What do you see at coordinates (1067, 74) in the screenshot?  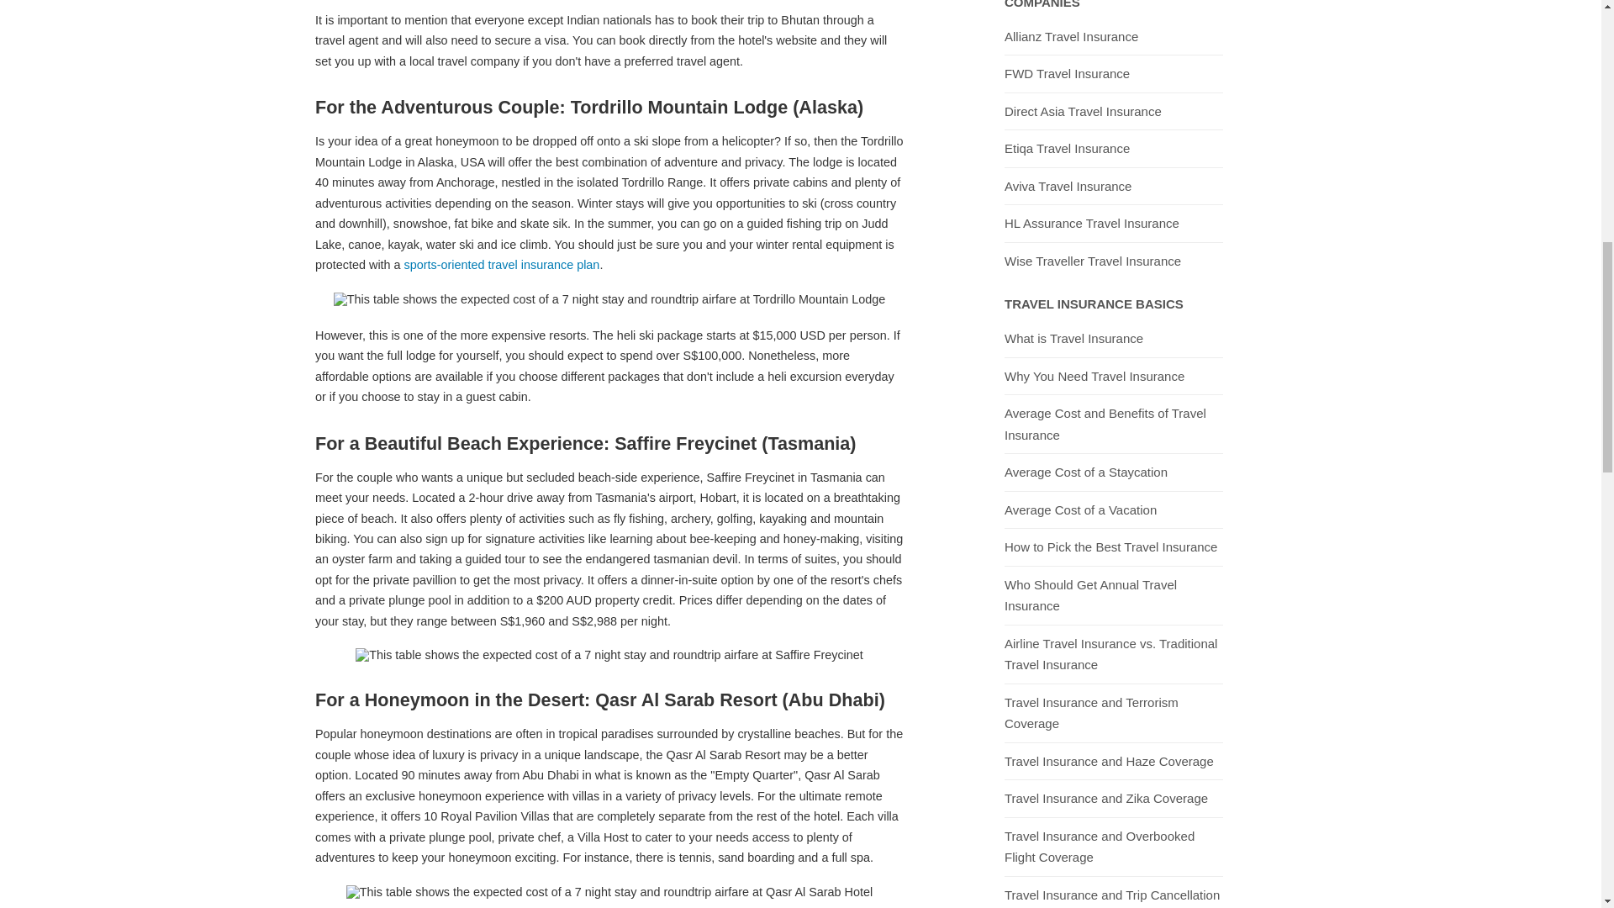 I see `FWD Travel Insurance` at bounding box center [1067, 74].